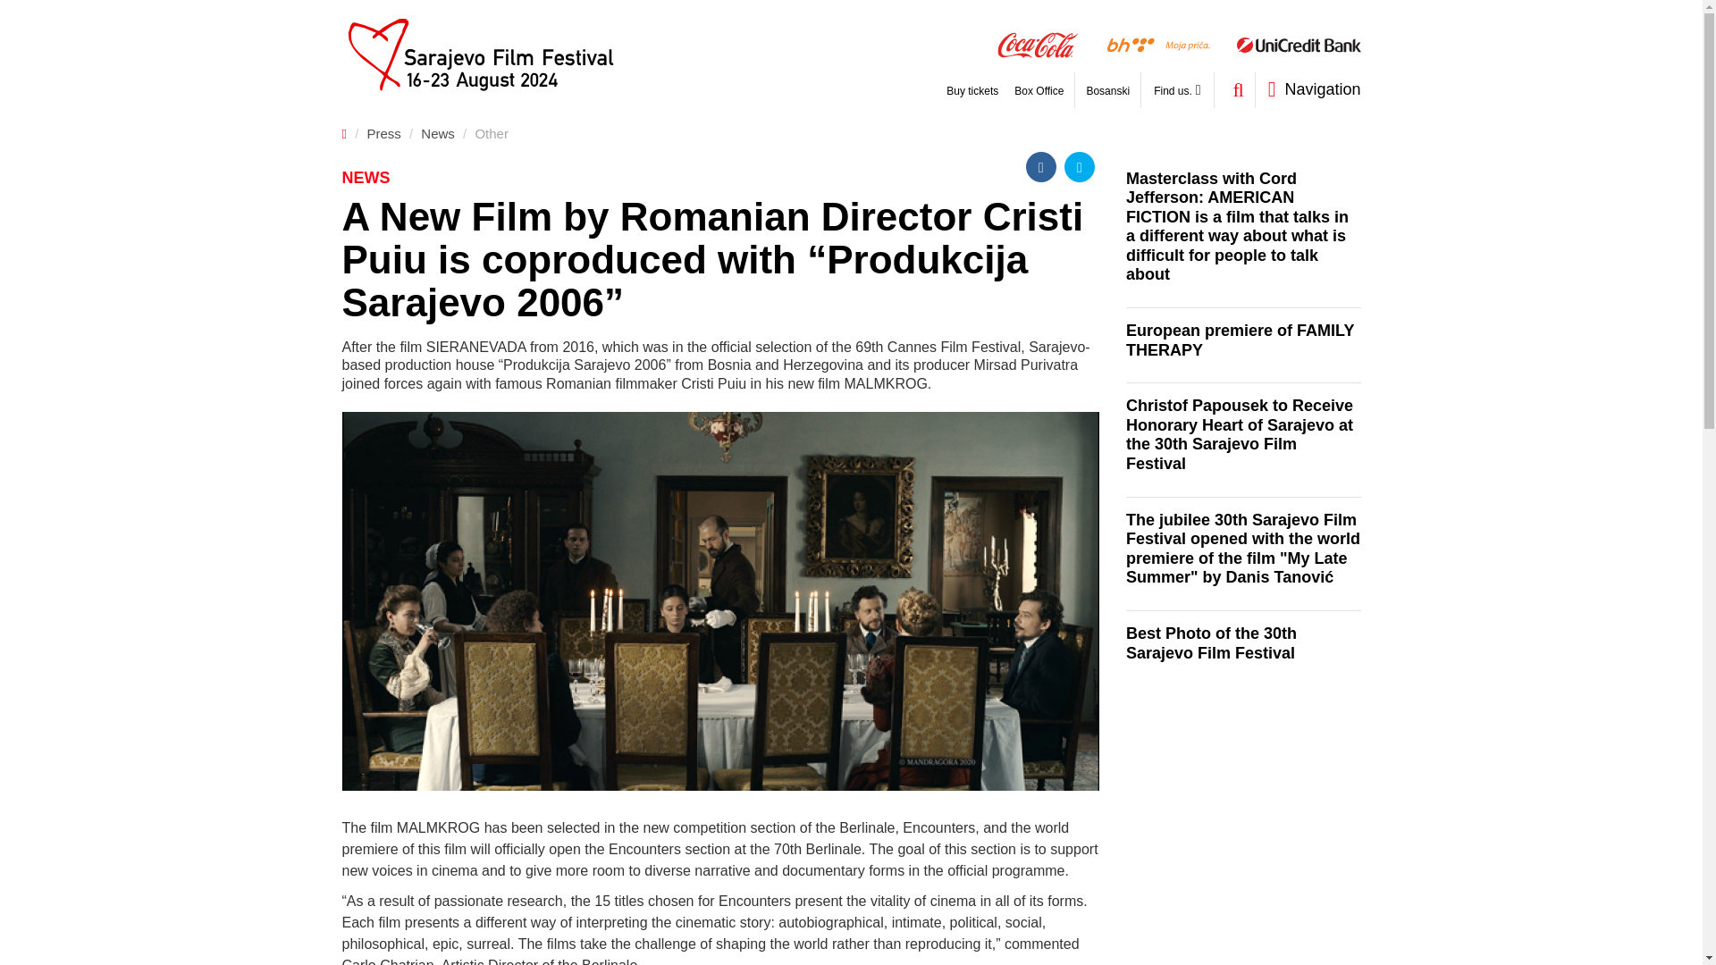 This screenshot has height=965, width=1716. Describe the element at coordinates (1039, 92) in the screenshot. I see `Box Office` at that location.